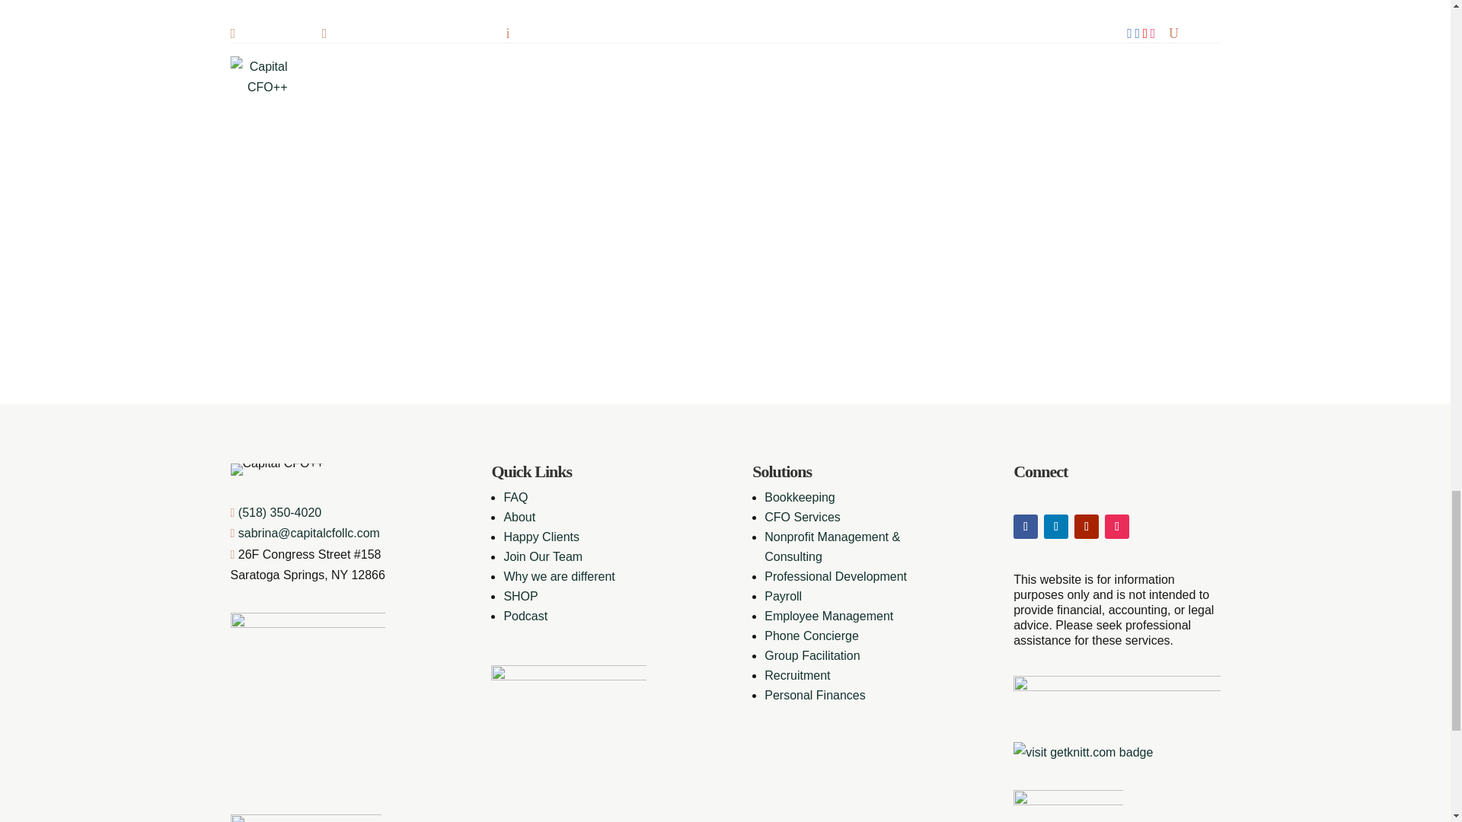 The width and height of the screenshot is (1462, 822). Describe the element at coordinates (1087, 527) in the screenshot. I see `Follow on Youtube` at that location.